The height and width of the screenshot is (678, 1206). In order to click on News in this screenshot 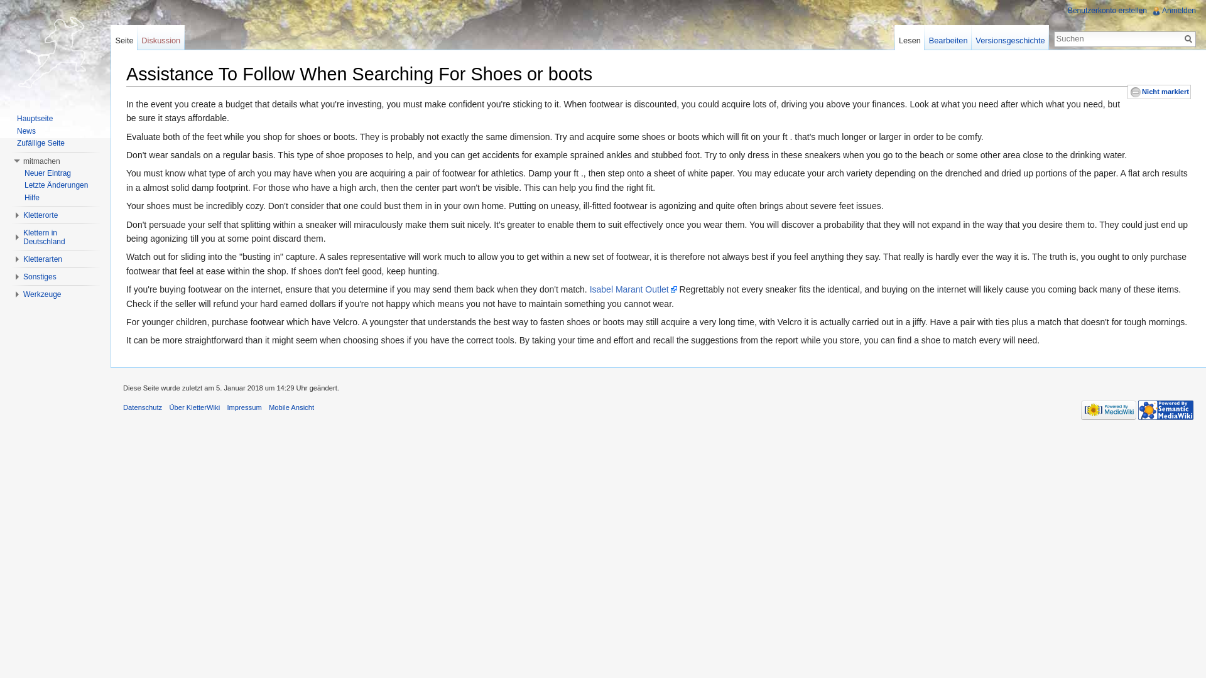, I will do `click(26, 131)`.